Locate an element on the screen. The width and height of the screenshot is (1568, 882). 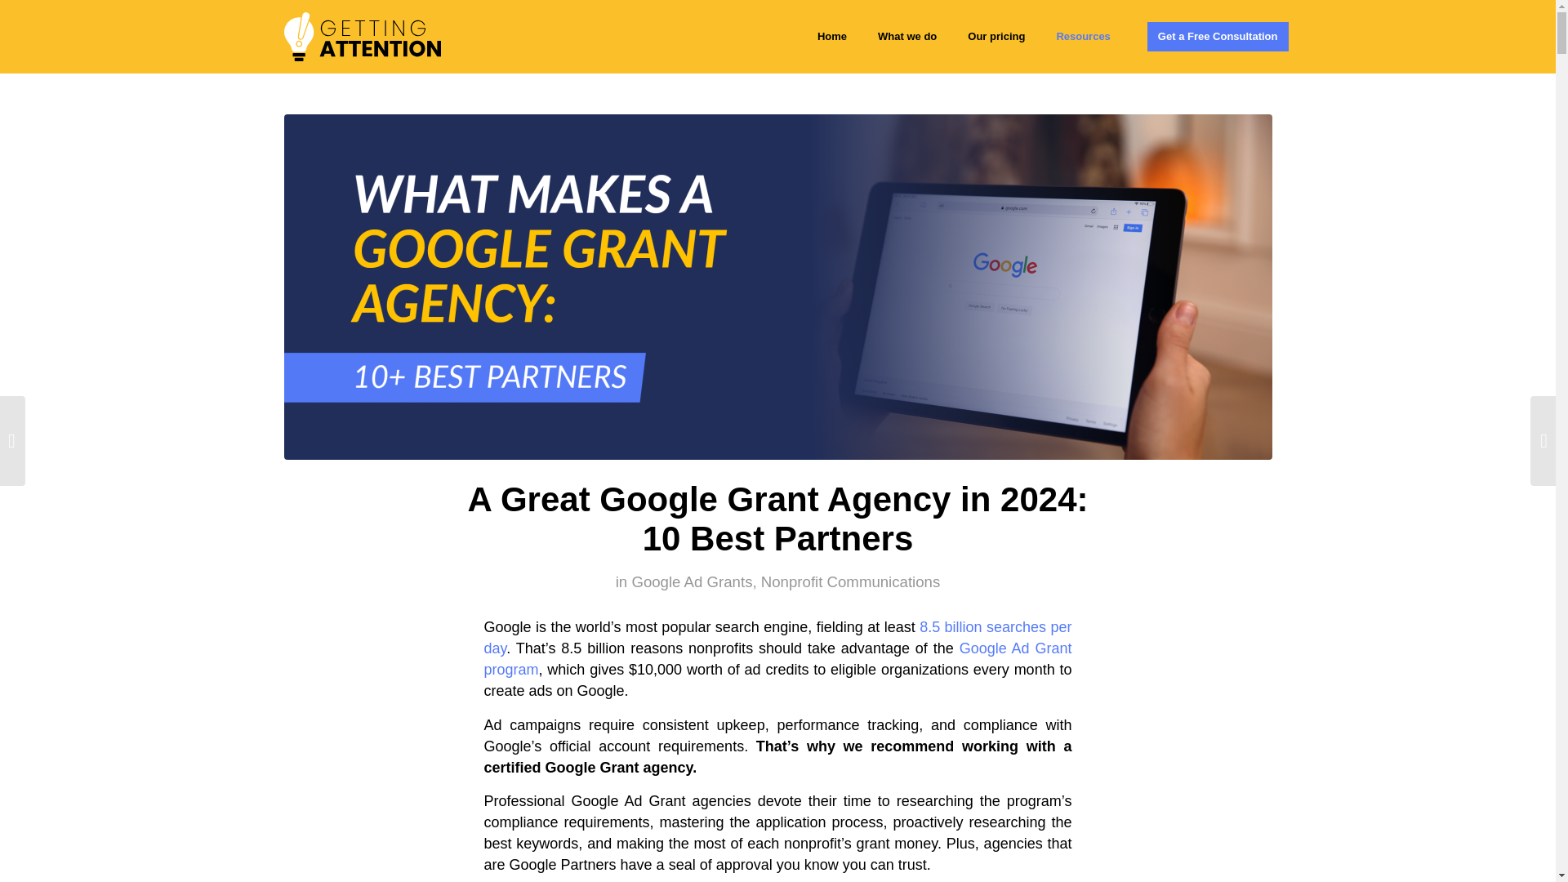
Get a Free Consultation is located at coordinates (1218, 36).